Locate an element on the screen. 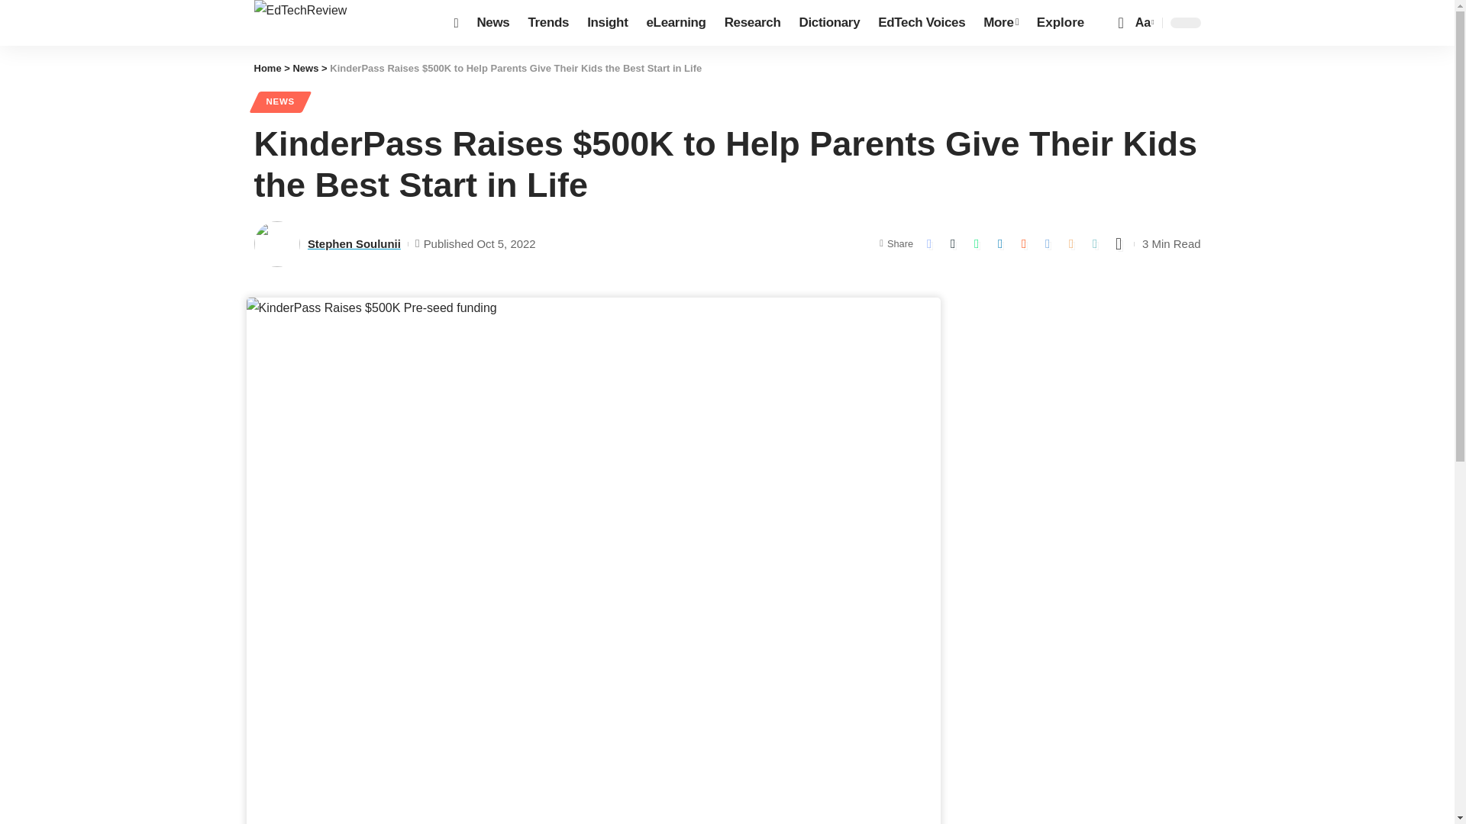 The width and height of the screenshot is (1466, 824). EdTech Voices is located at coordinates (922, 23).